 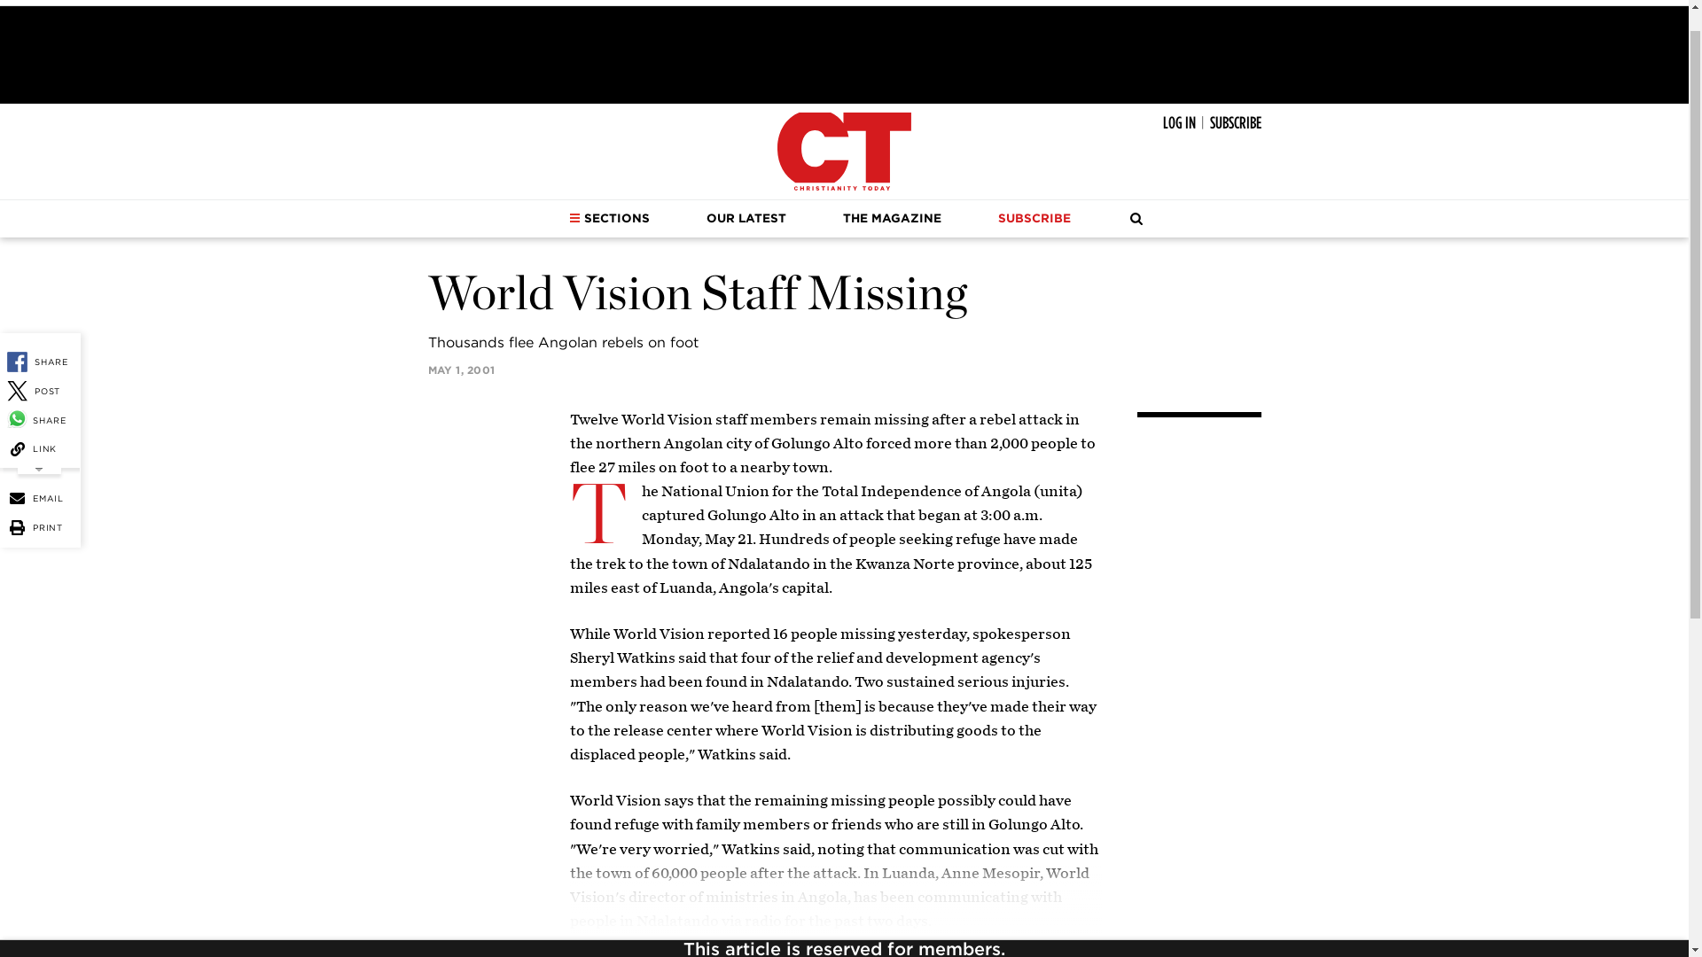 I want to click on NEWSLETTERS, so click(x=326, y=3).